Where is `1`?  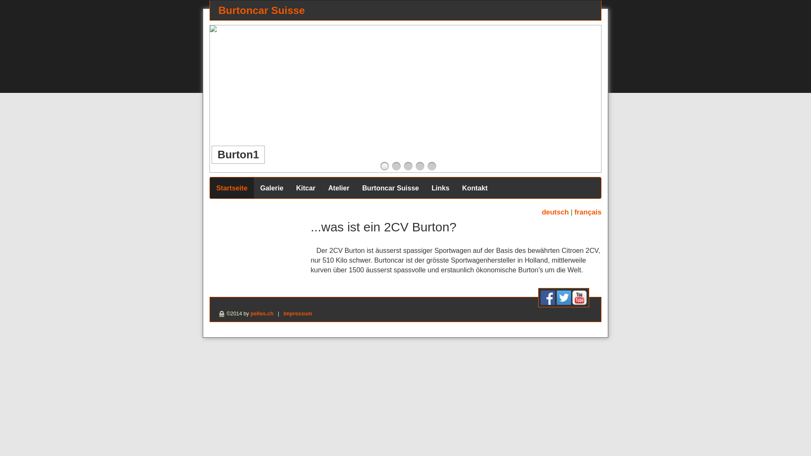
1 is located at coordinates (384, 166).